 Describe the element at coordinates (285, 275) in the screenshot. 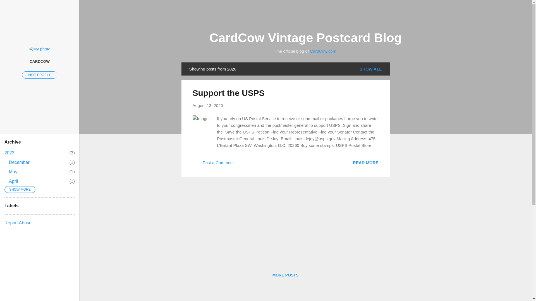

I see `Support the USPS` at that location.